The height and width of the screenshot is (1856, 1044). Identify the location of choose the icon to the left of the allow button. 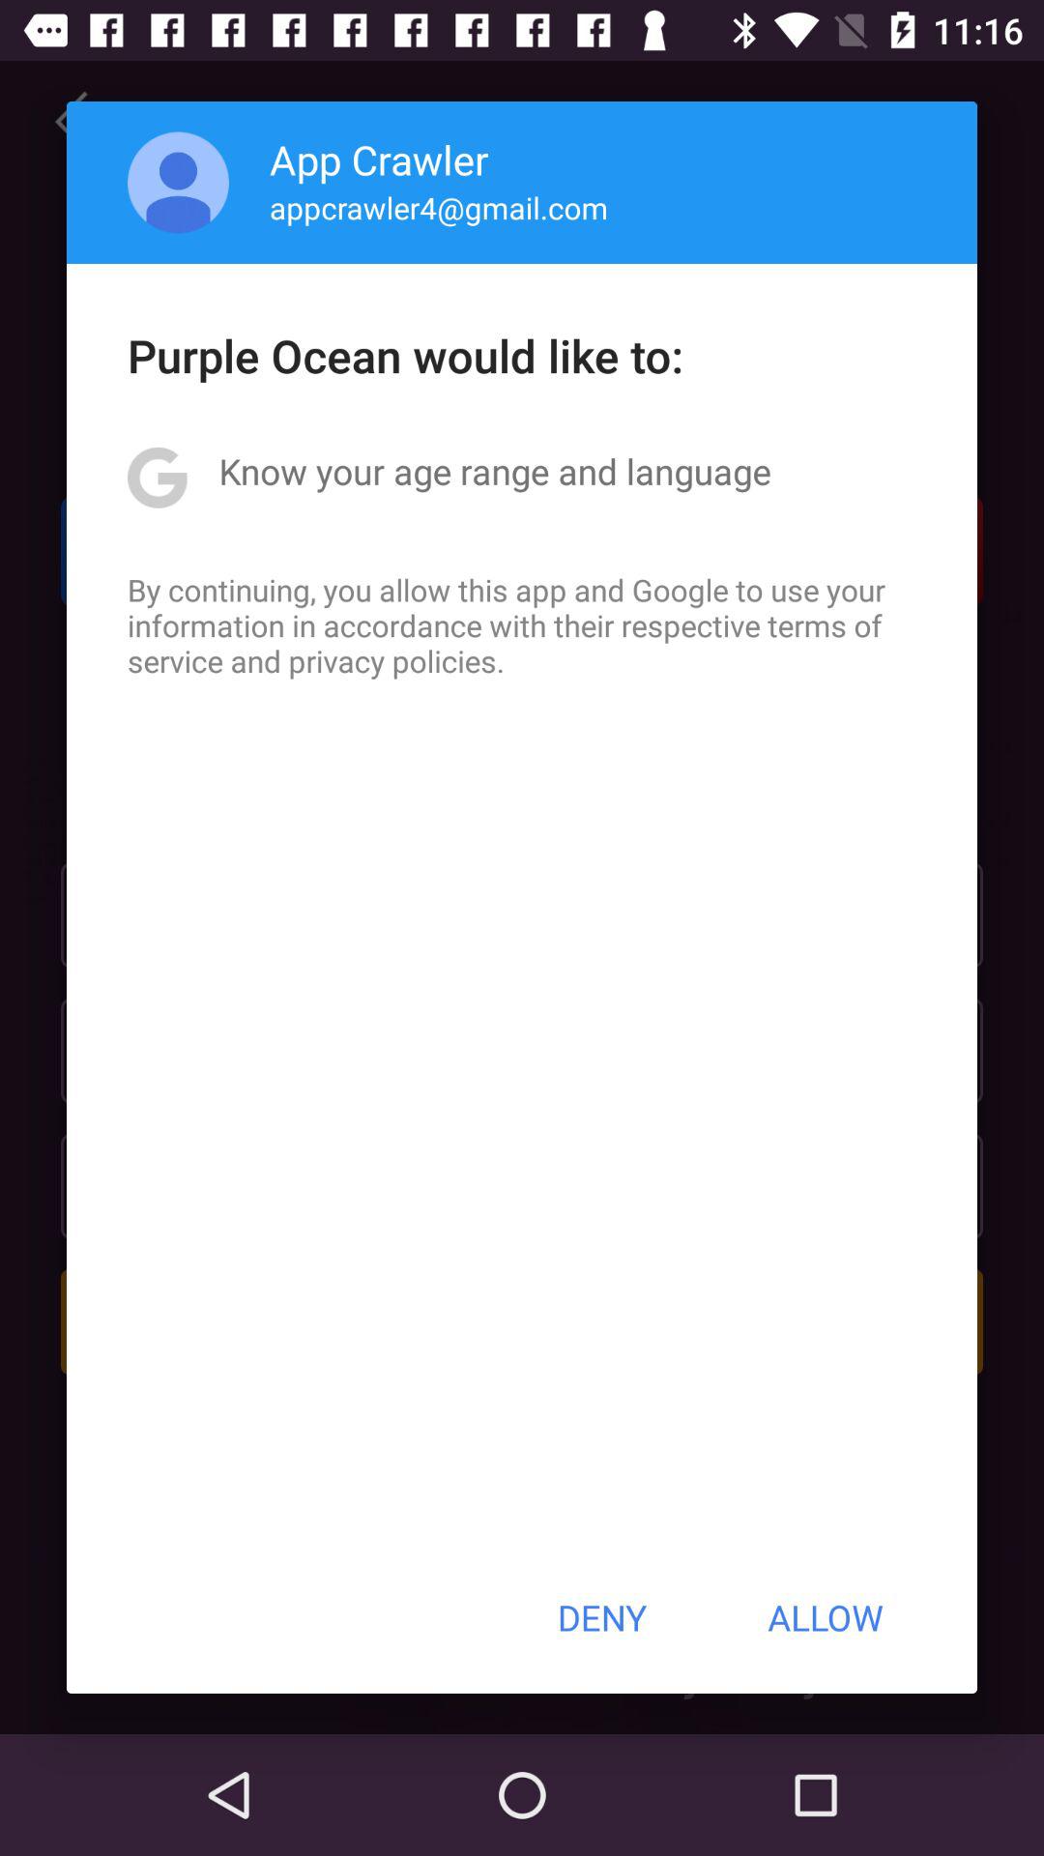
(601, 1617).